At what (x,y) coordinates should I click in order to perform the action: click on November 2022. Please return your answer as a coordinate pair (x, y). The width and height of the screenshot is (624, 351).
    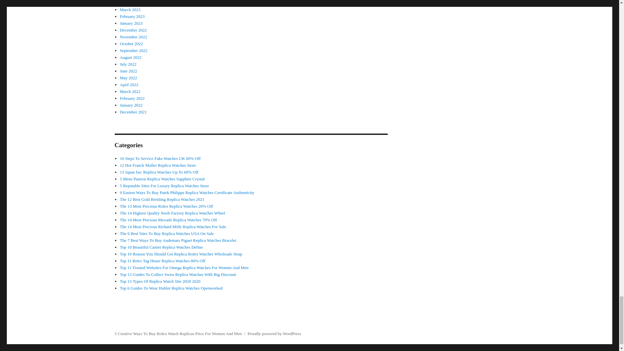
    Looking at the image, I should click on (133, 36).